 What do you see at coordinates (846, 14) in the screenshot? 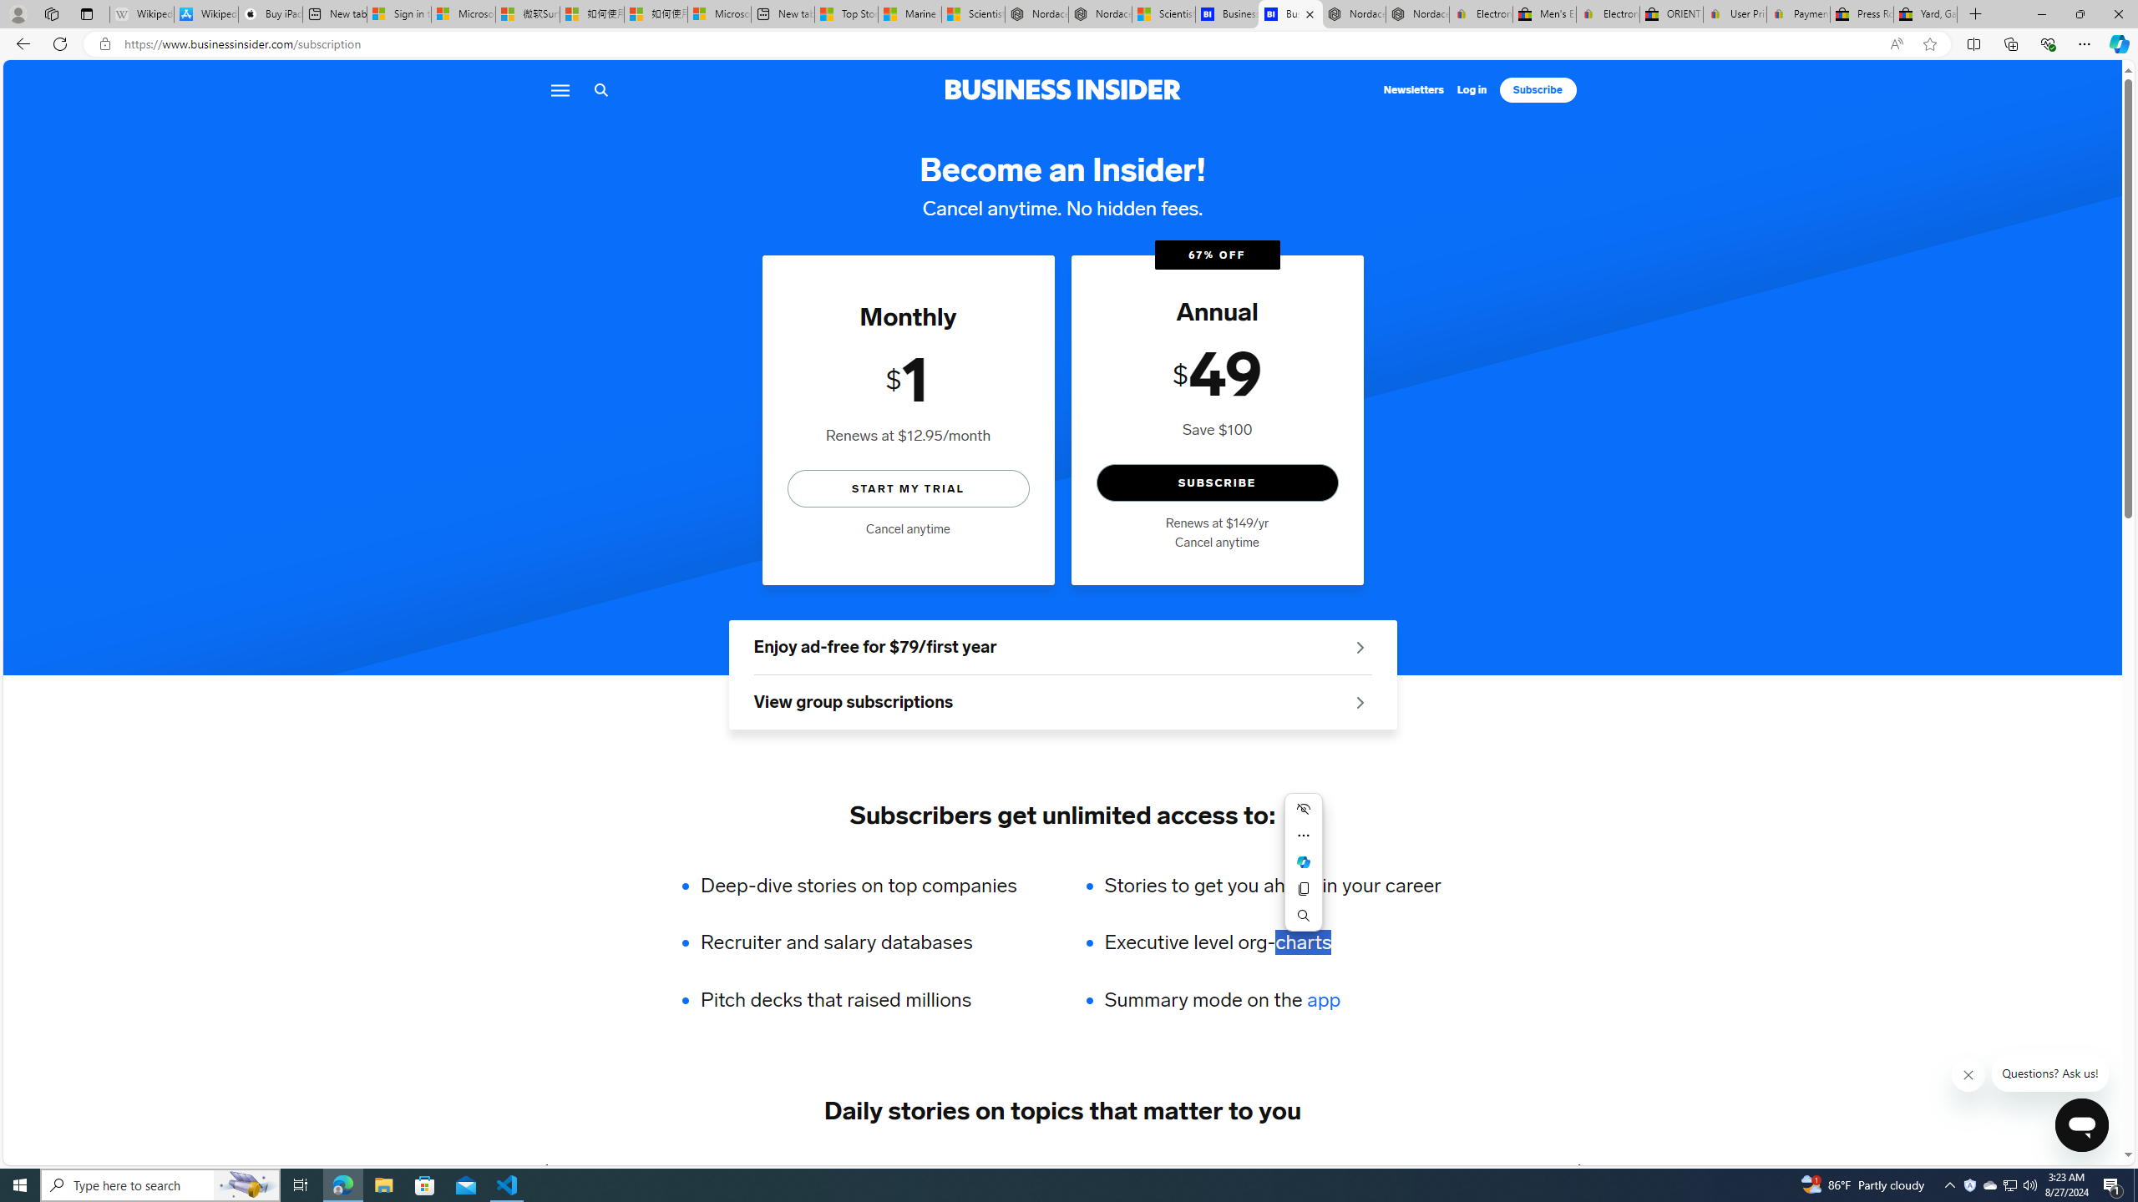
I see `Top Stories - MSN` at bounding box center [846, 14].